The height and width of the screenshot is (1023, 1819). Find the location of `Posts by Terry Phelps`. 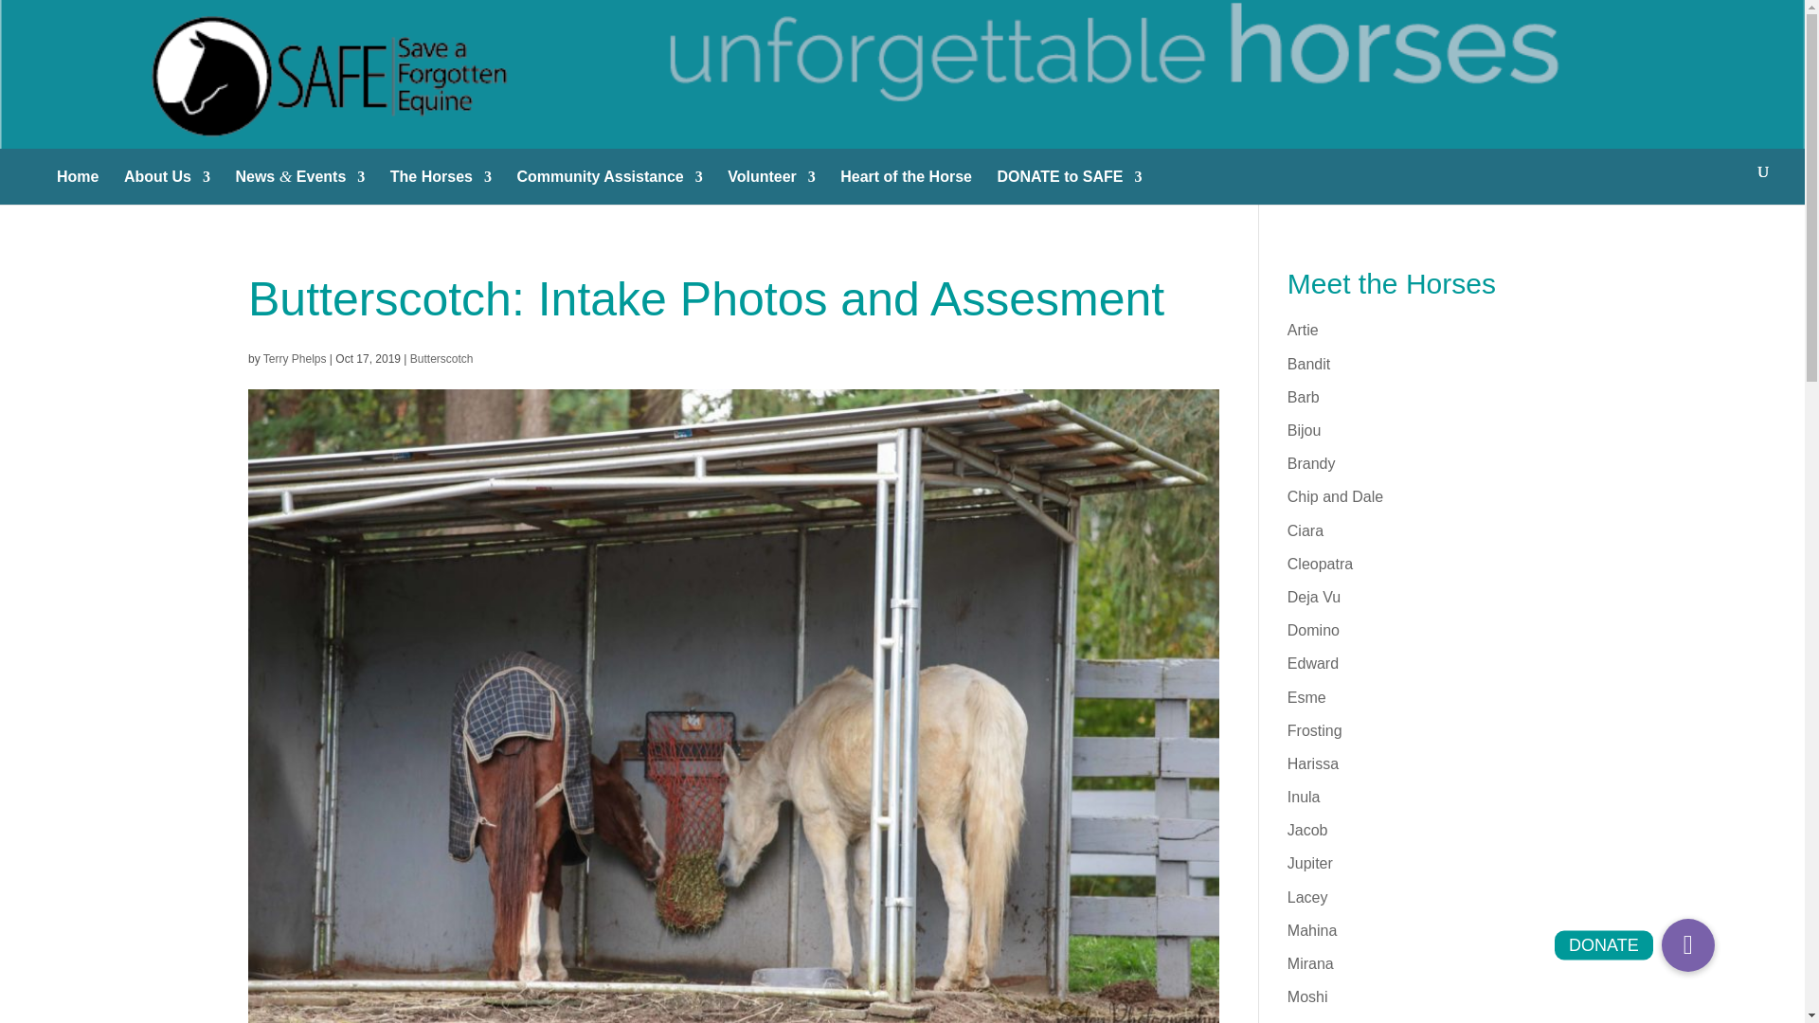

Posts by Terry Phelps is located at coordinates (296, 358).